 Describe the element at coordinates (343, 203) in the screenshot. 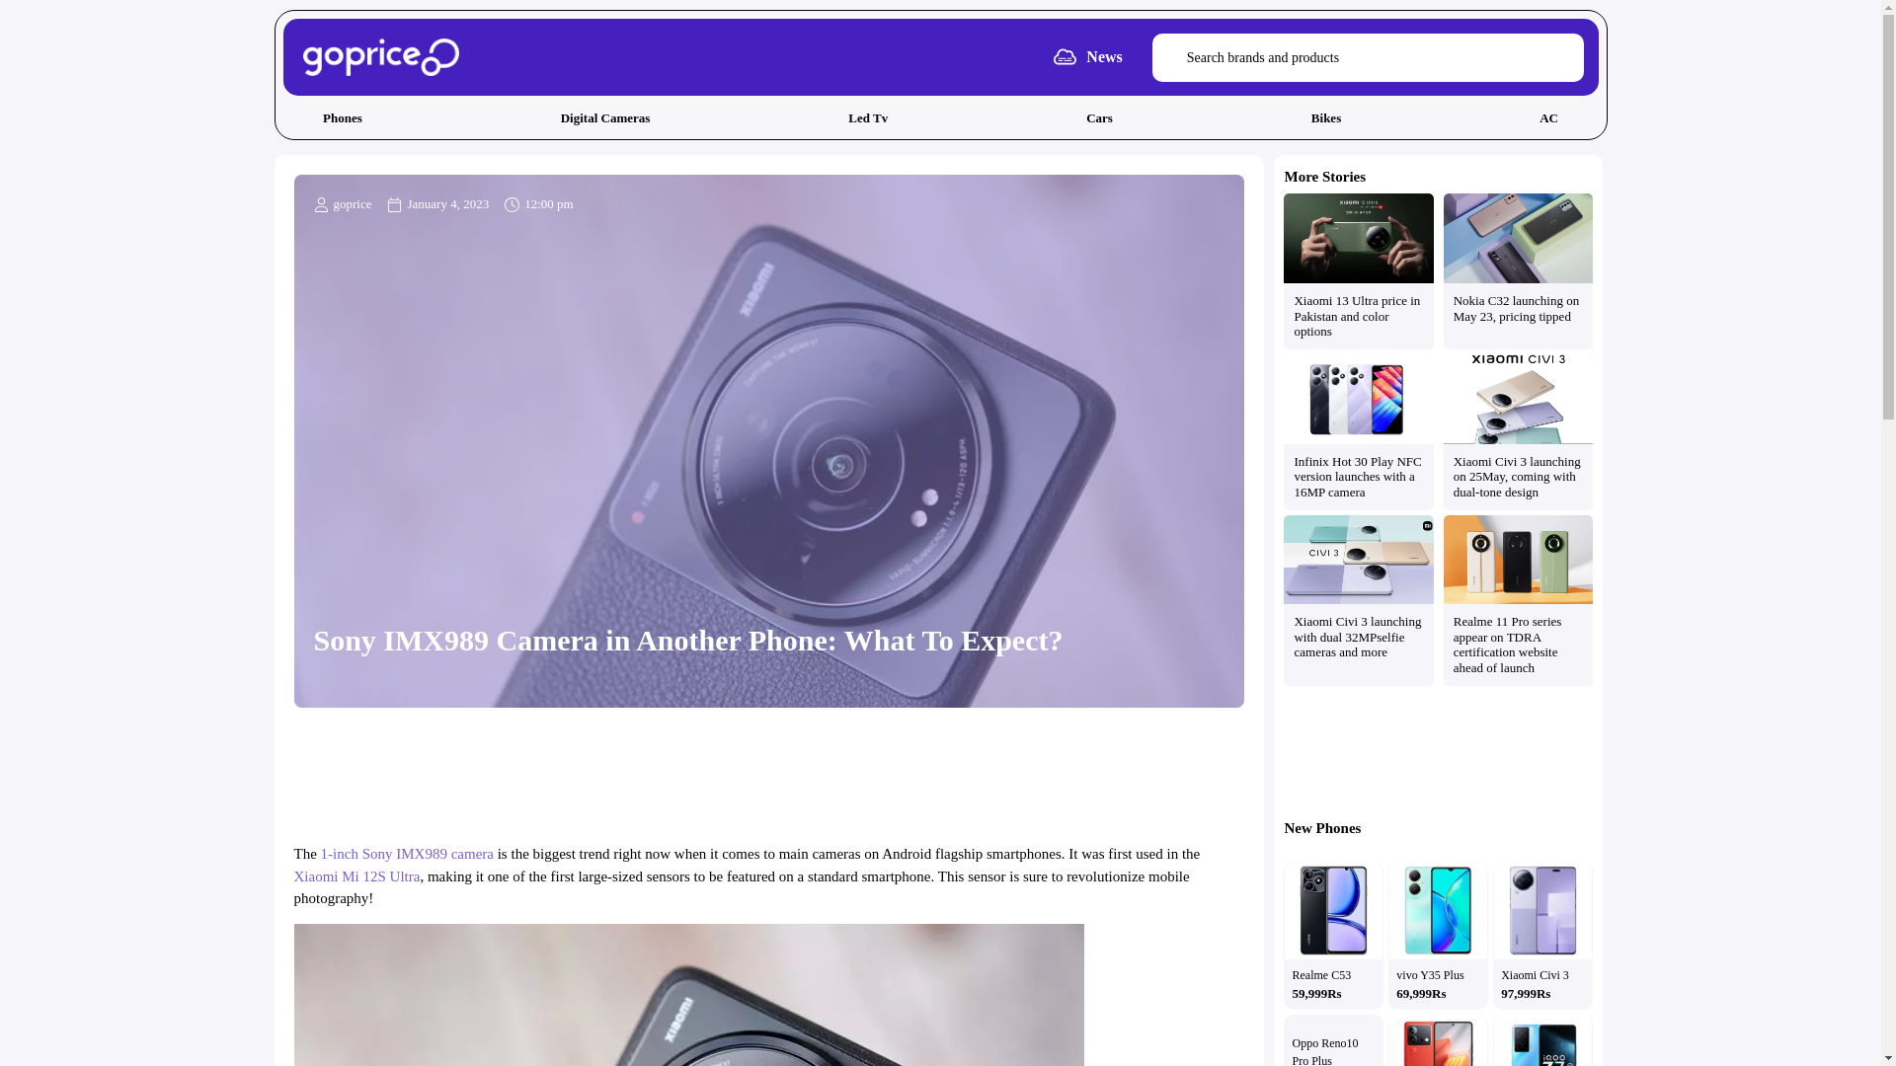

I see `goprice` at that location.